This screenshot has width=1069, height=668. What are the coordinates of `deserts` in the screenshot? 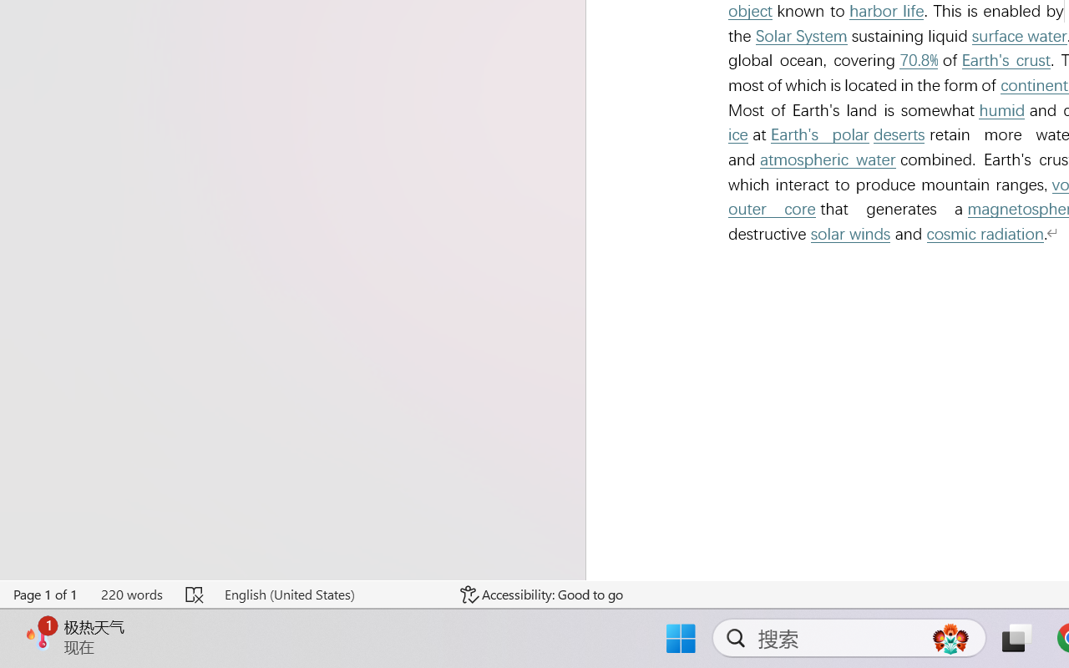 It's located at (899, 135).